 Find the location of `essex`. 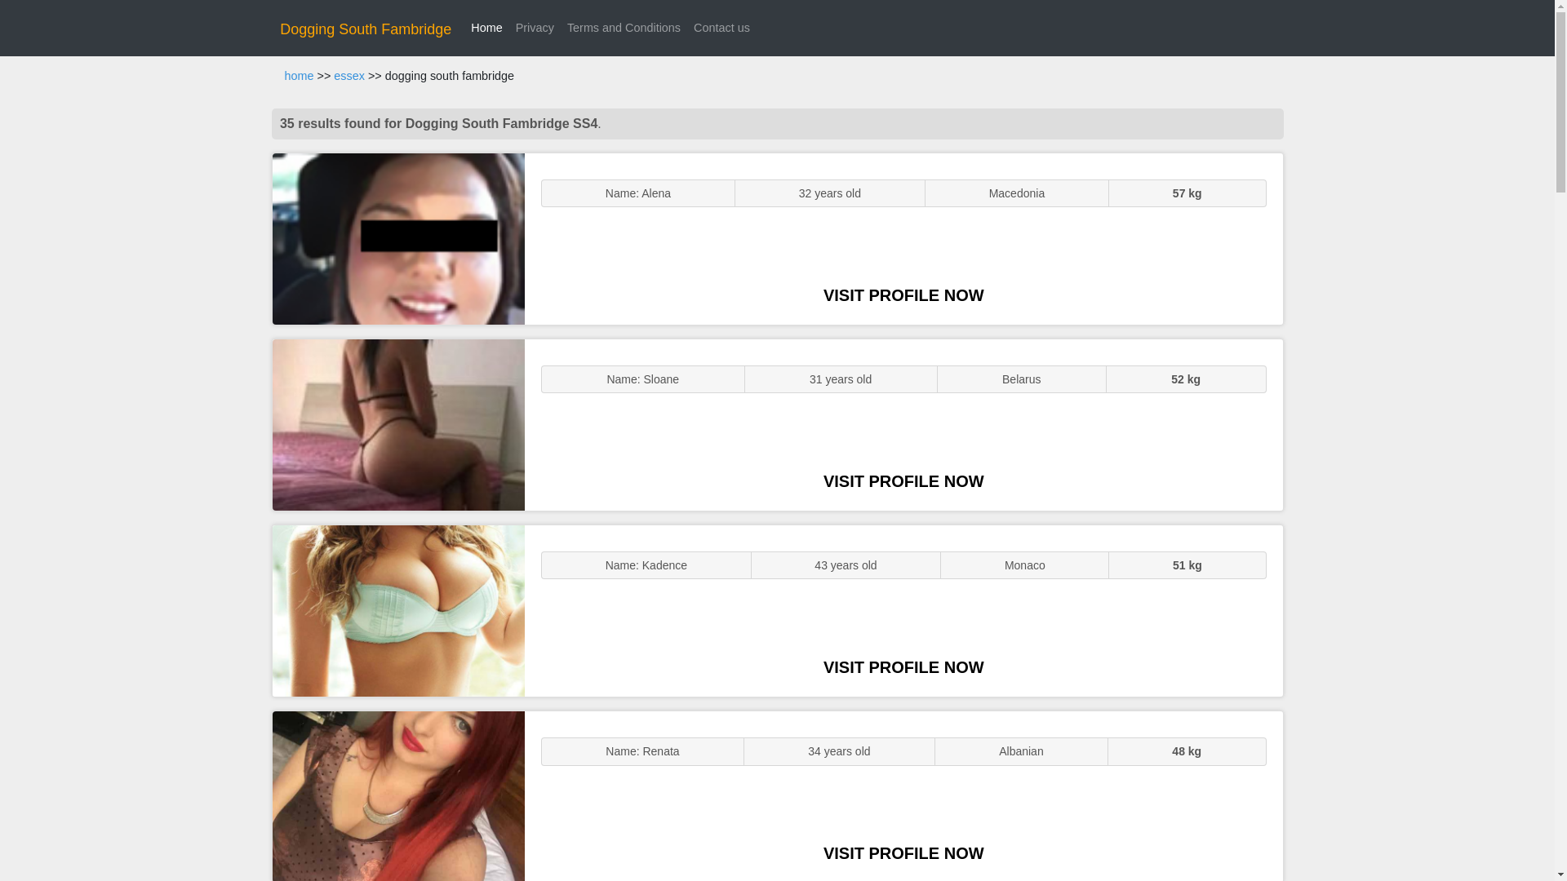

essex is located at coordinates (349, 76).